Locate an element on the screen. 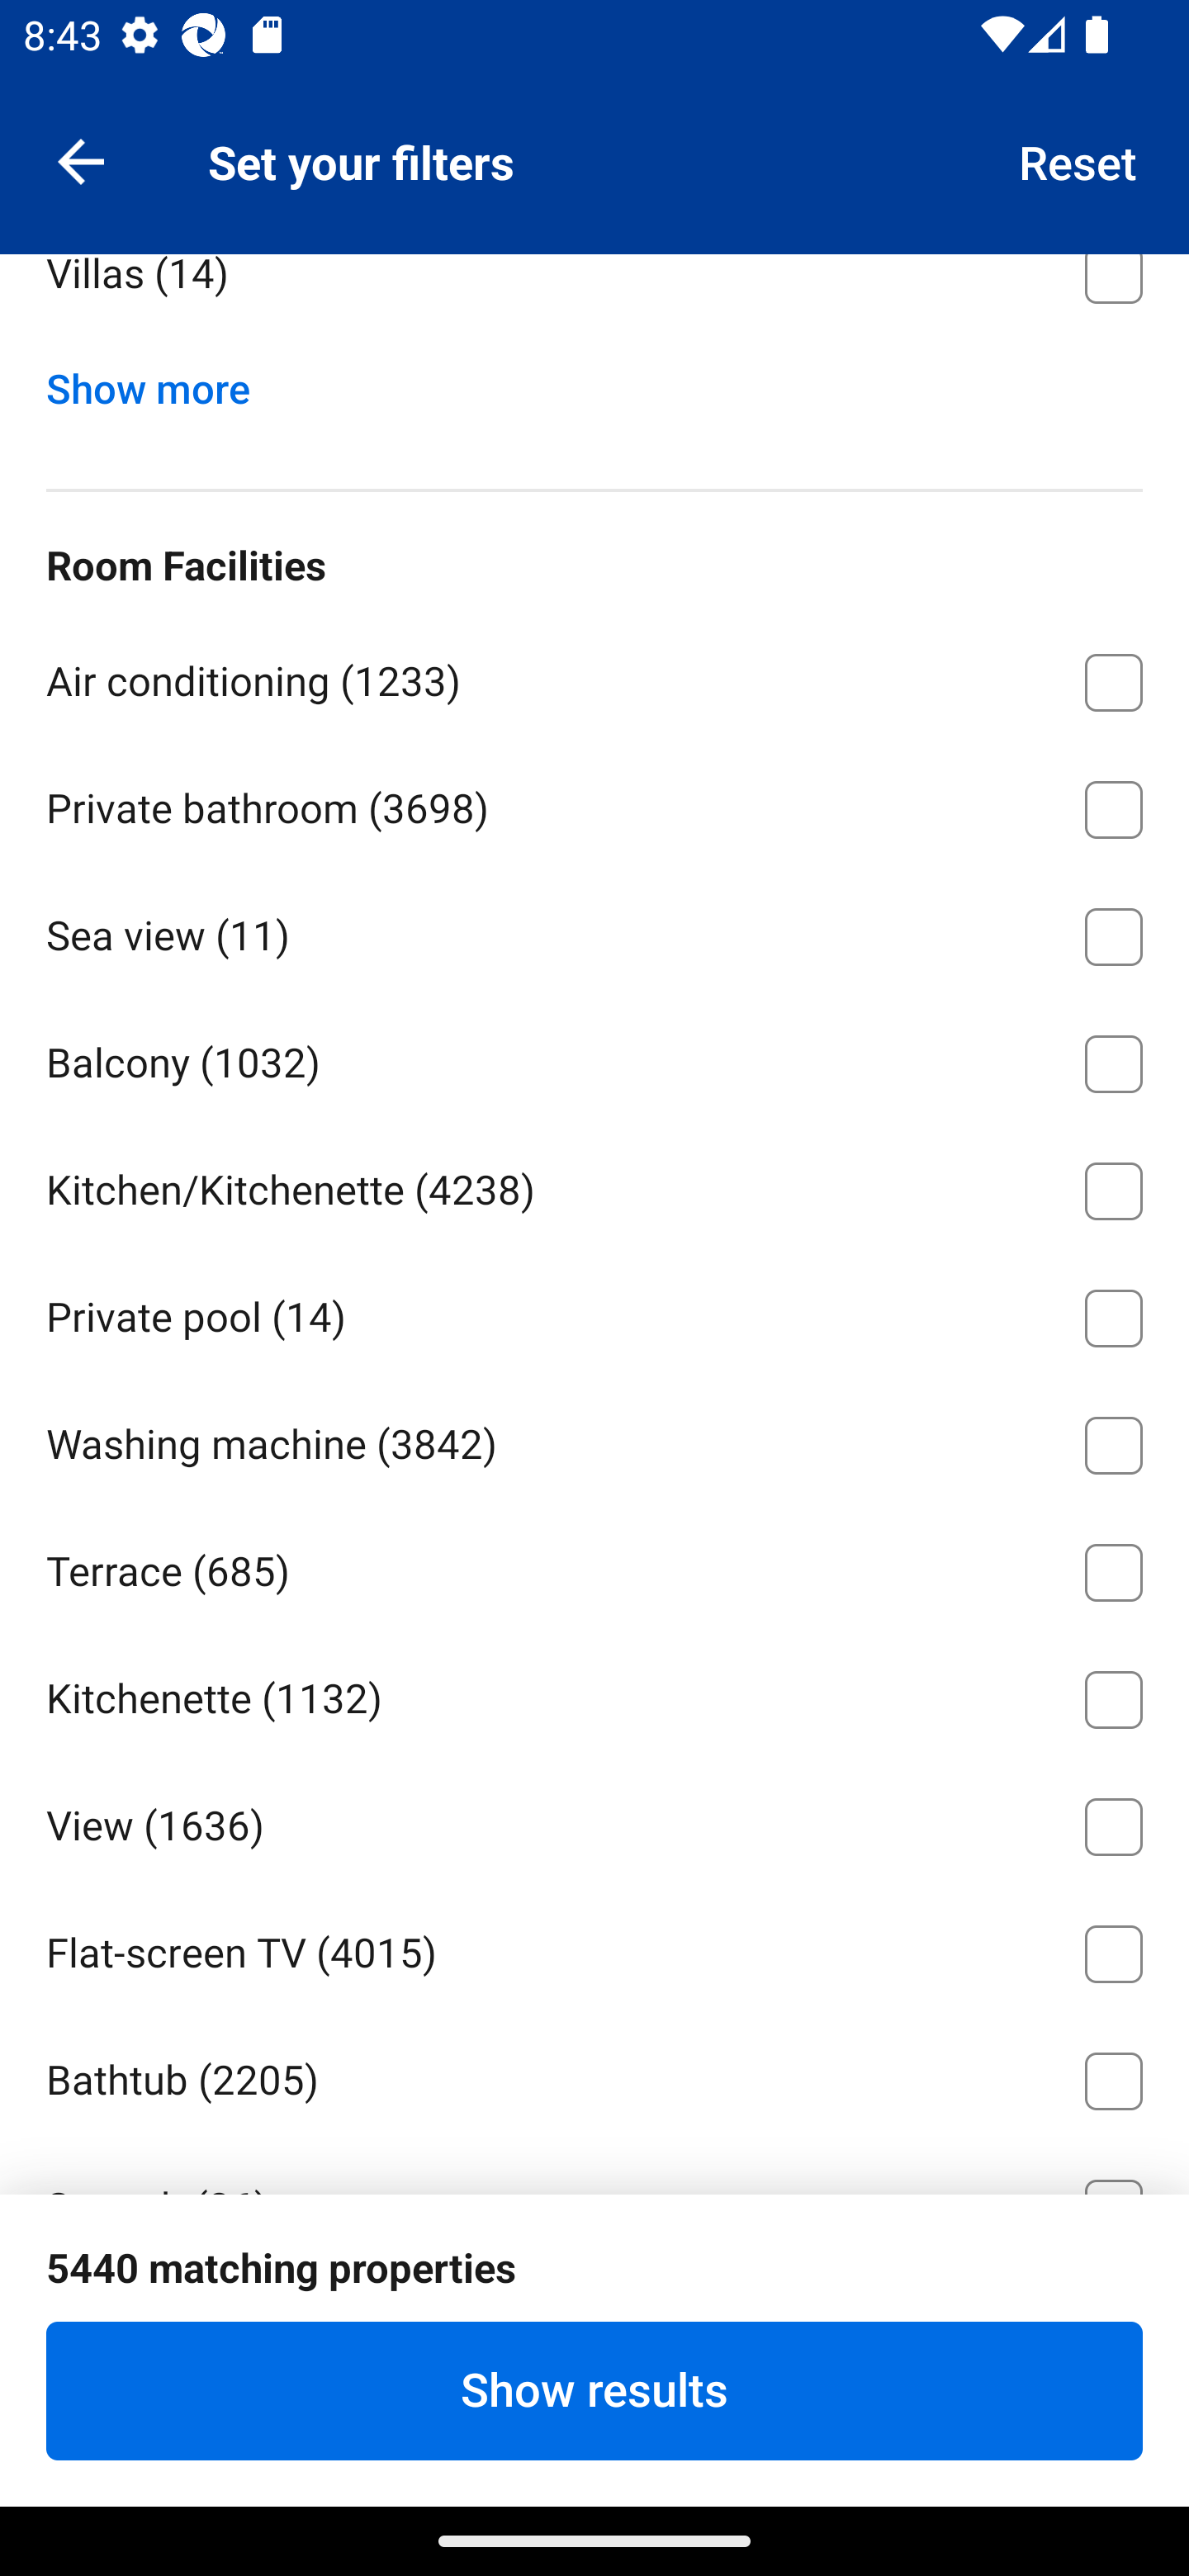  Private pool ⁦(14) is located at coordinates (594, 1313).